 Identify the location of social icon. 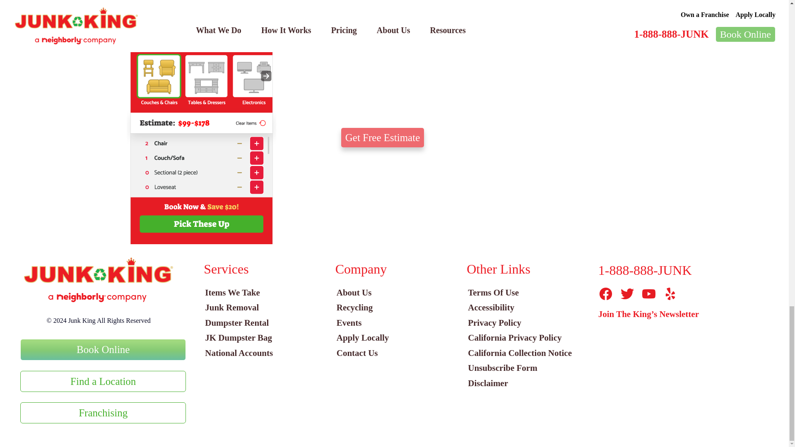
(649, 294).